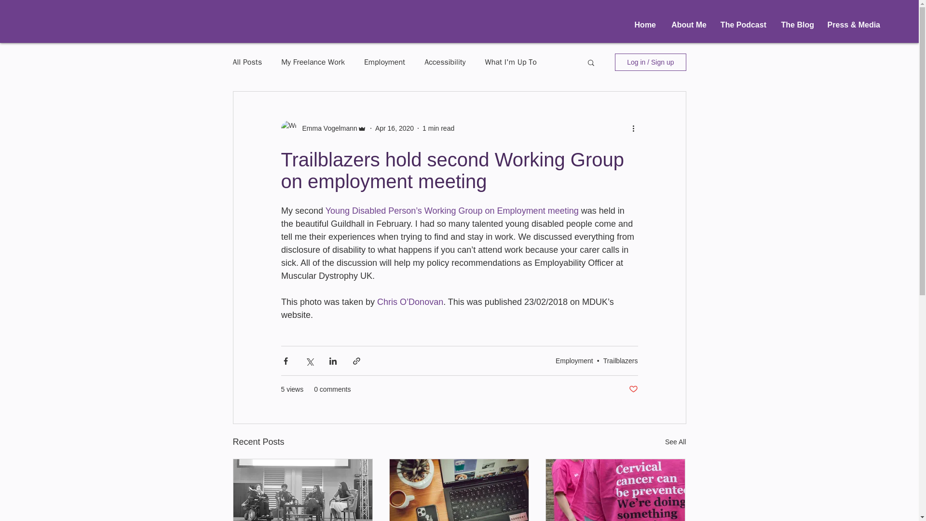 This screenshot has width=926, height=521. Describe the element at coordinates (641, 25) in the screenshot. I see `Home` at that location.